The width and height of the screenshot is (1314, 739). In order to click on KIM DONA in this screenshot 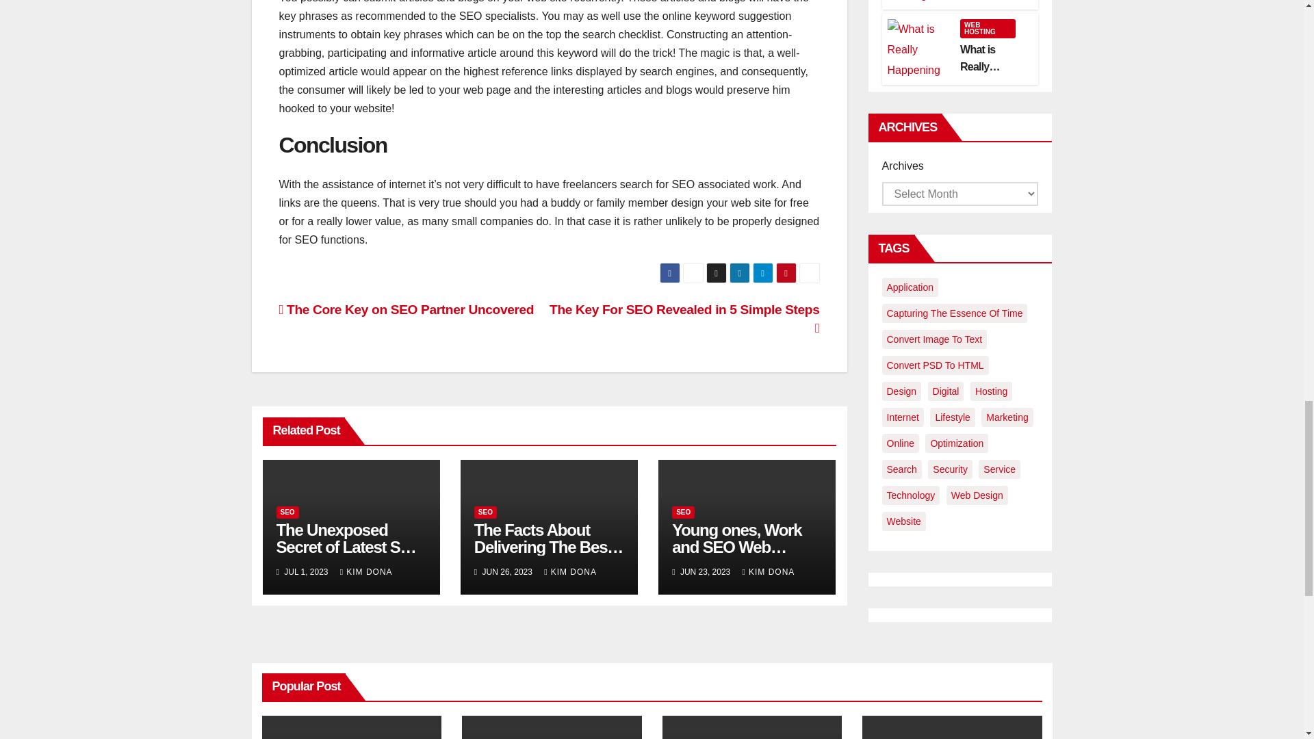, I will do `click(569, 572)`.